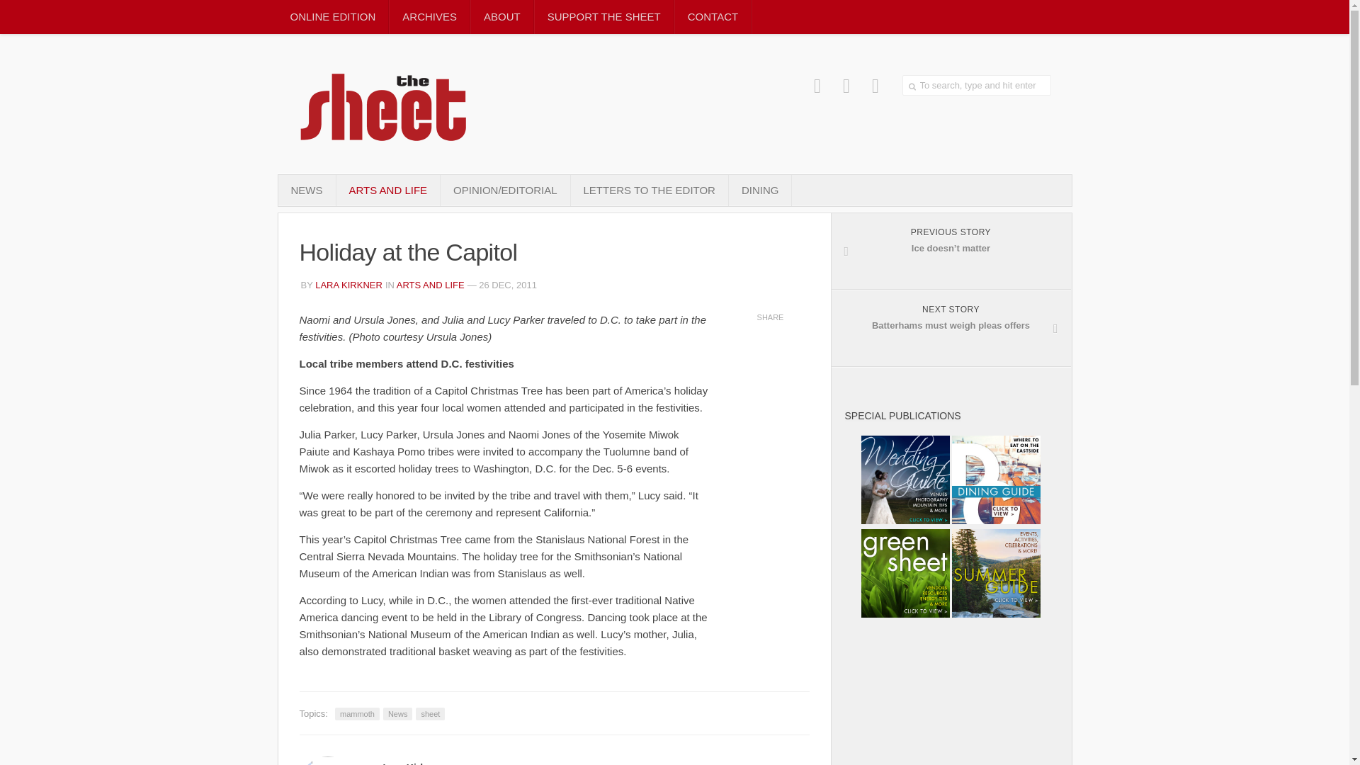 The width and height of the screenshot is (1360, 765). I want to click on SUPPORT THE SHEET, so click(603, 17).